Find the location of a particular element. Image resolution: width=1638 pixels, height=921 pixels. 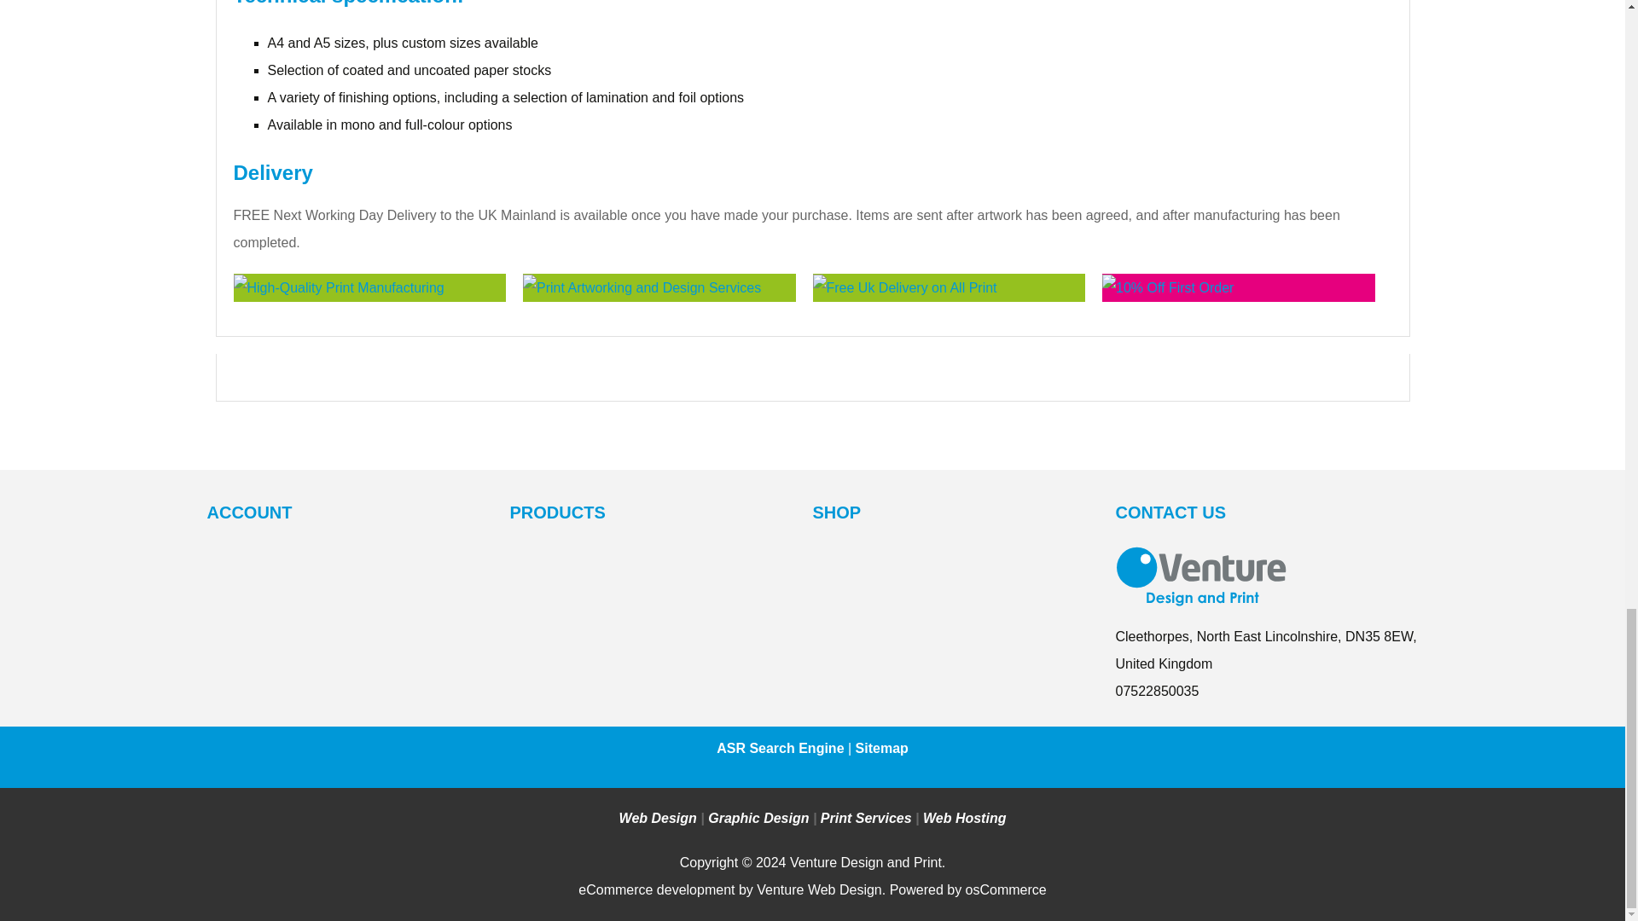

High-Quality Print Manufacturing is located at coordinates (339, 287).